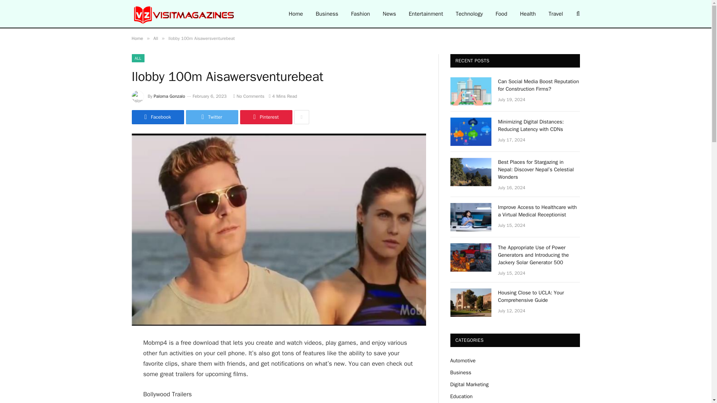  Describe the element at coordinates (556, 14) in the screenshot. I see `Travel` at that location.